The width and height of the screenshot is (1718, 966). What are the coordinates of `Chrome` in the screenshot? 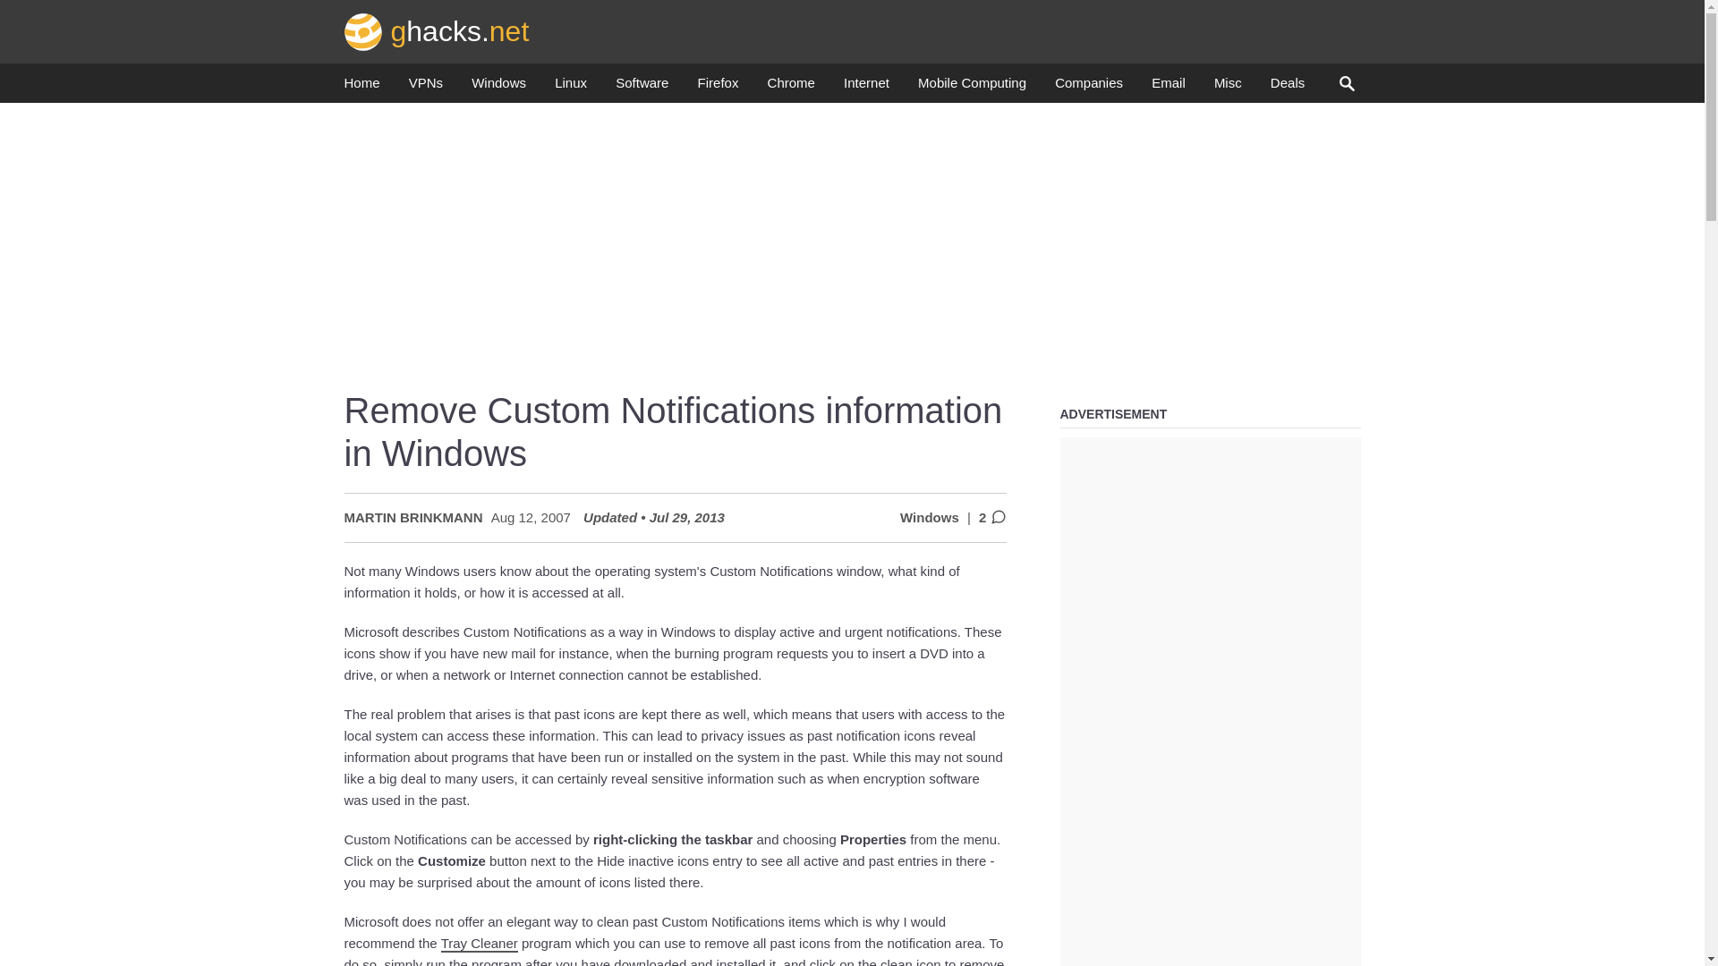 It's located at (791, 88).